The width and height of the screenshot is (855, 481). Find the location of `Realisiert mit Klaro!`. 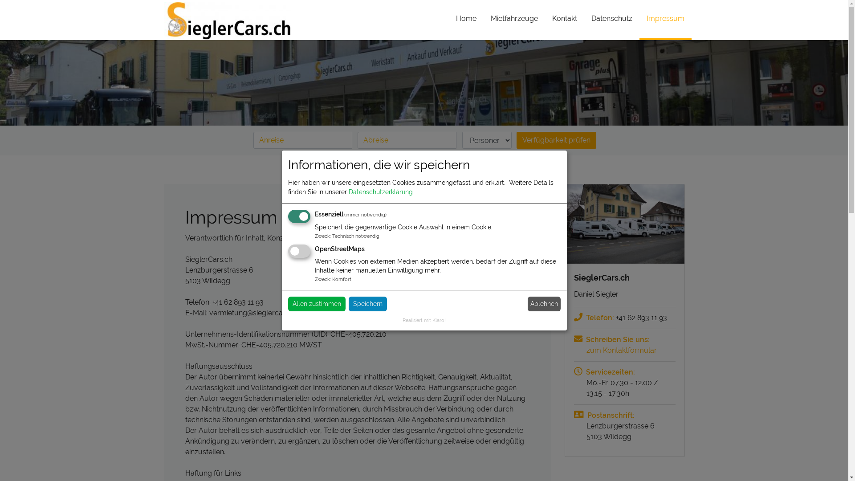

Realisiert mit Klaro! is located at coordinates (424, 320).